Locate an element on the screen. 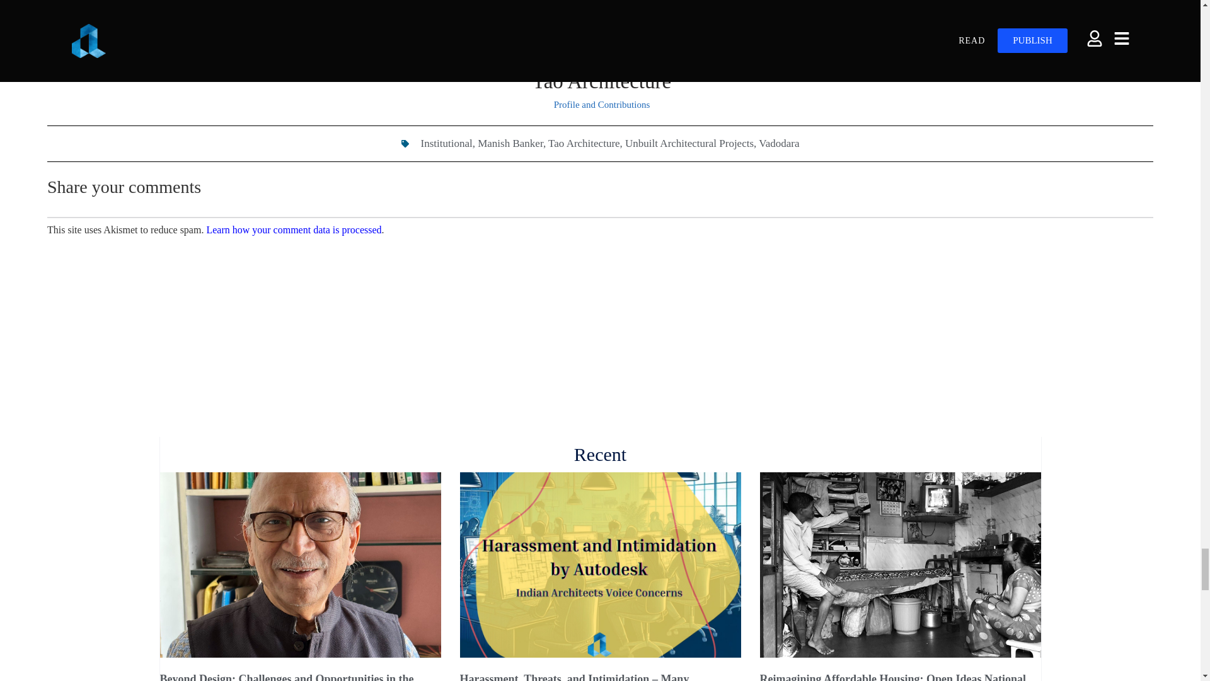  Unbuilt Architectural Projects is located at coordinates (689, 143).